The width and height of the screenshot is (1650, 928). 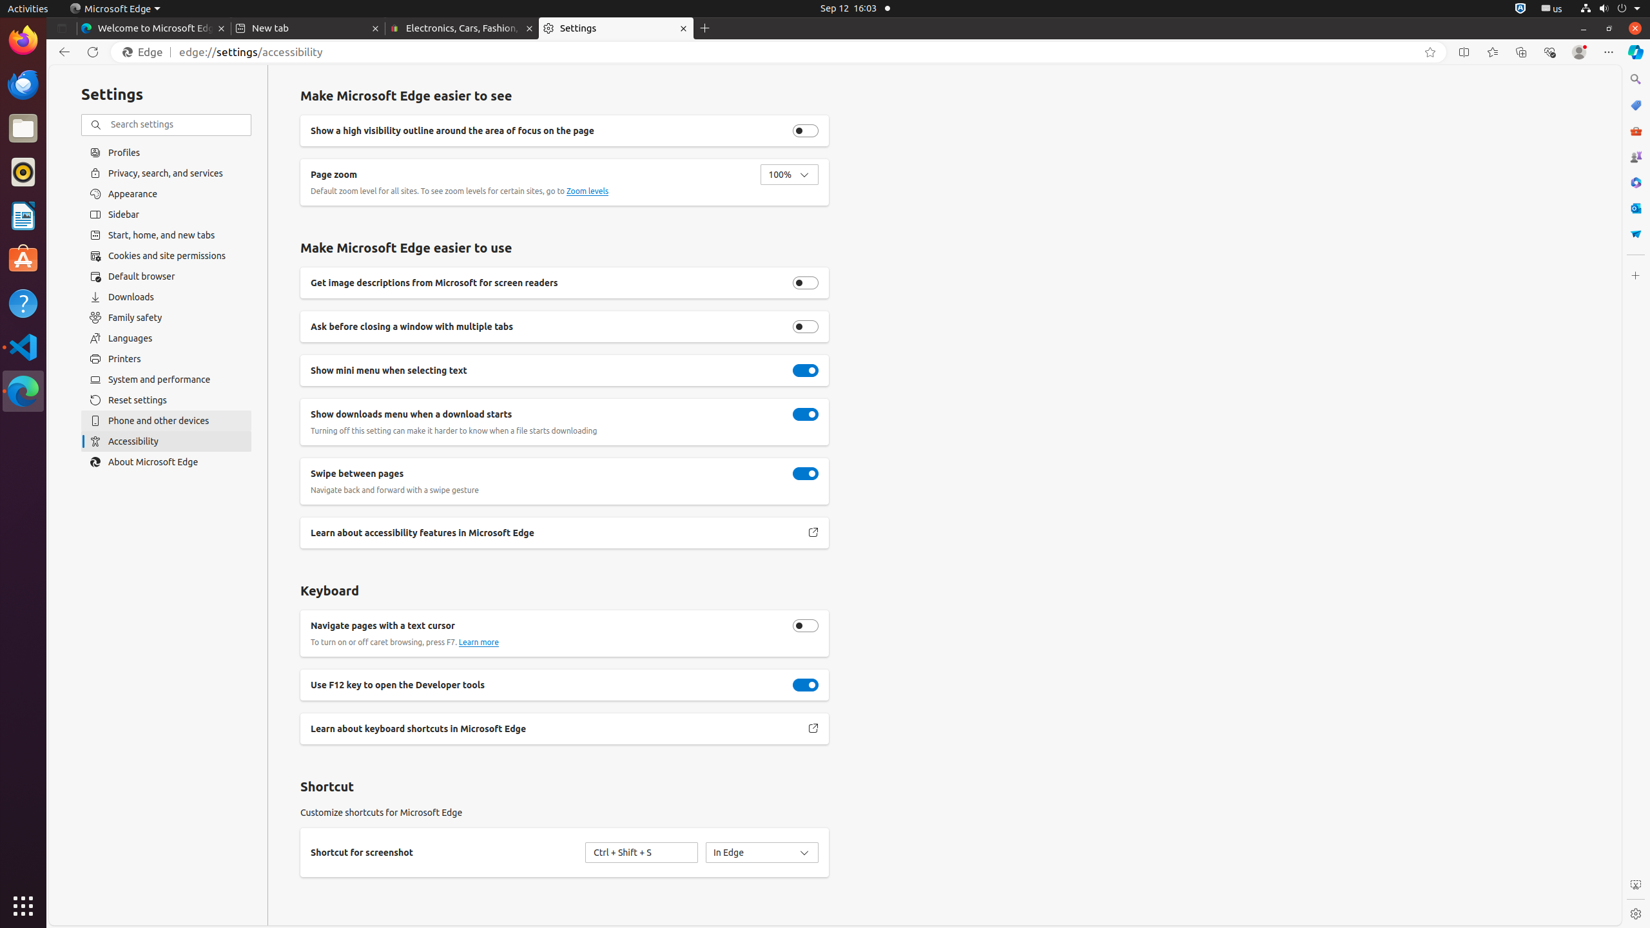 What do you see at coordinates (166, 400) in the screenshot?
I see `Reset settings` at bounding box center [166, 400].